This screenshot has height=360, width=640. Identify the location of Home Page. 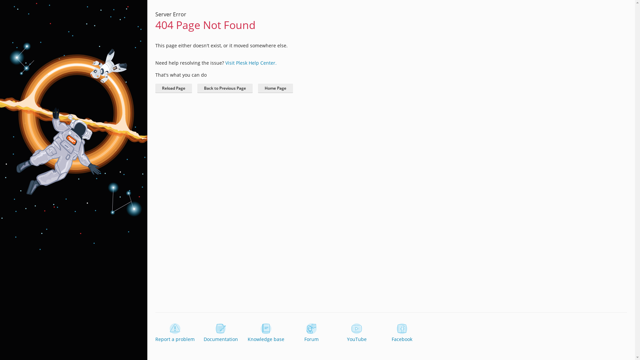
(275, 88).